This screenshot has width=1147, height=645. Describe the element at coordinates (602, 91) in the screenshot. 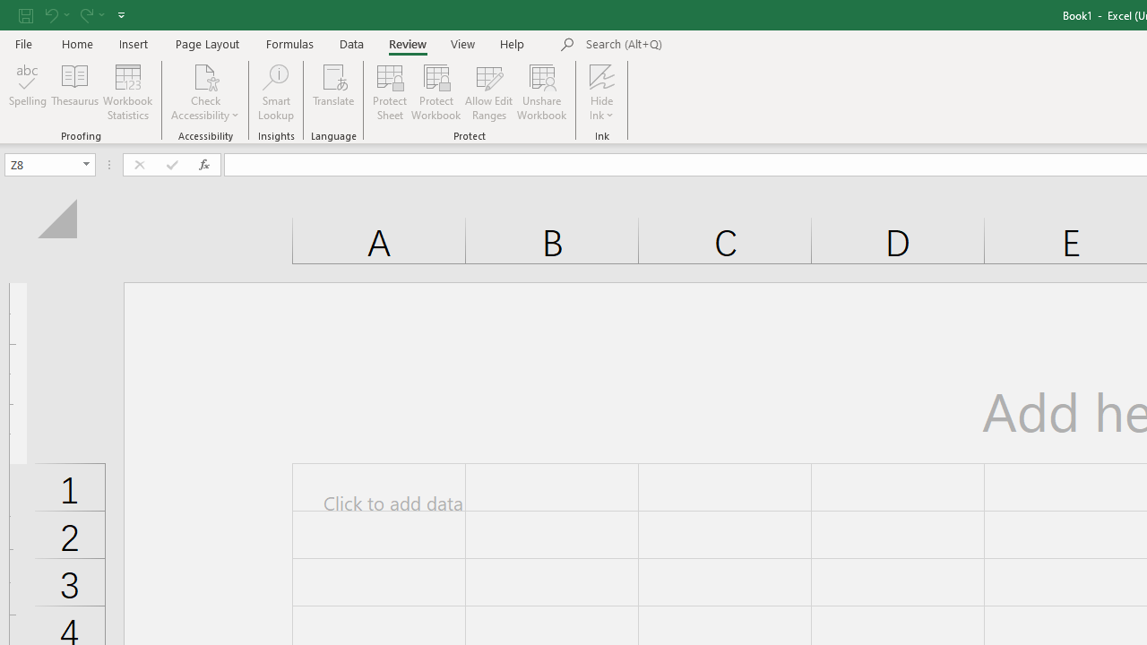

I see `Hide Ink` at that location.